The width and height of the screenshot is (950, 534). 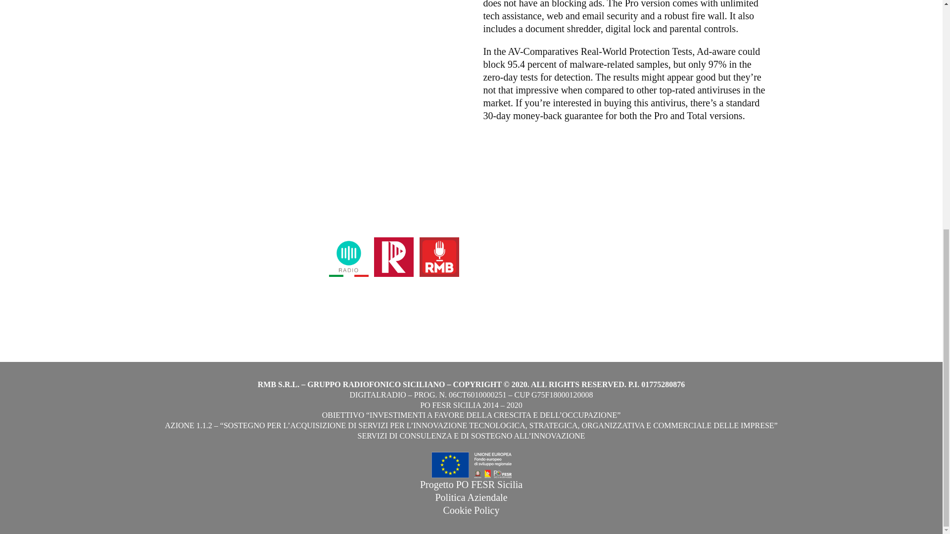 I want to click on Instagram, so click(x=505, y=243).